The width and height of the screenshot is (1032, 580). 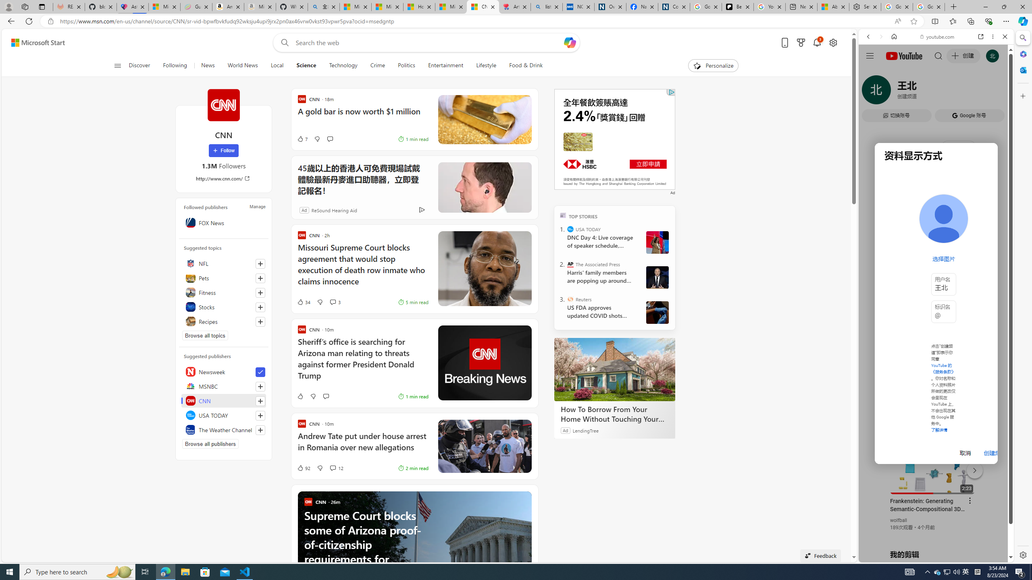 I want to click on Trailer #2 [HD], so click(x=936, y=239).